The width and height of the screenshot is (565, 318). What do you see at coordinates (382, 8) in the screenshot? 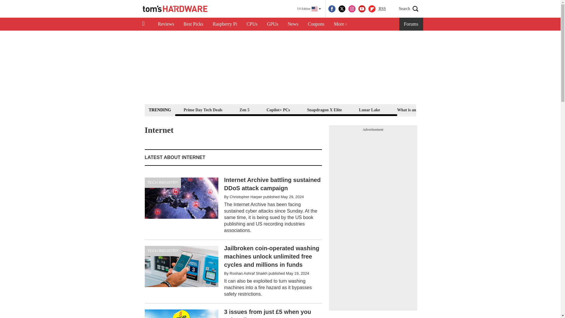
I see `Really Simple Syndication` at bounding box center [382, 8].